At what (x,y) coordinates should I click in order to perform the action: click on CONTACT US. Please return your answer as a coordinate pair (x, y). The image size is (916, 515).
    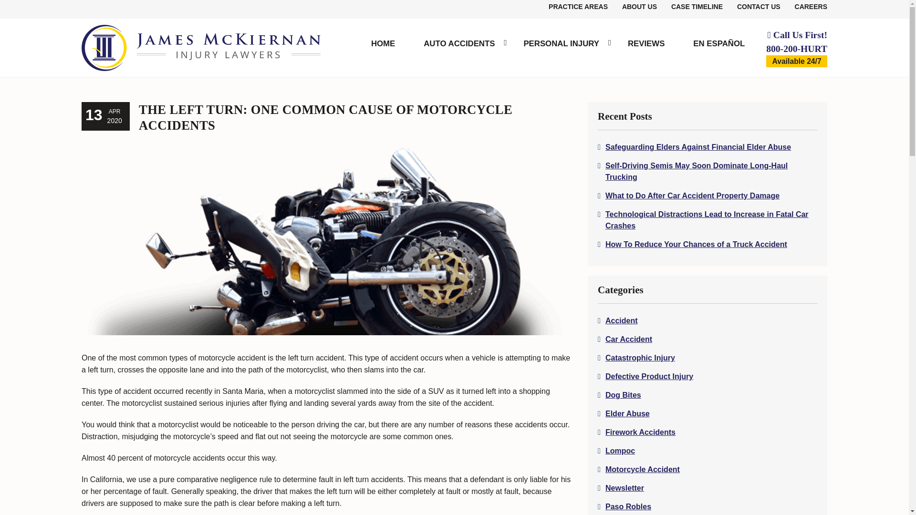
    Looking at the image, I should click on (759, 7).